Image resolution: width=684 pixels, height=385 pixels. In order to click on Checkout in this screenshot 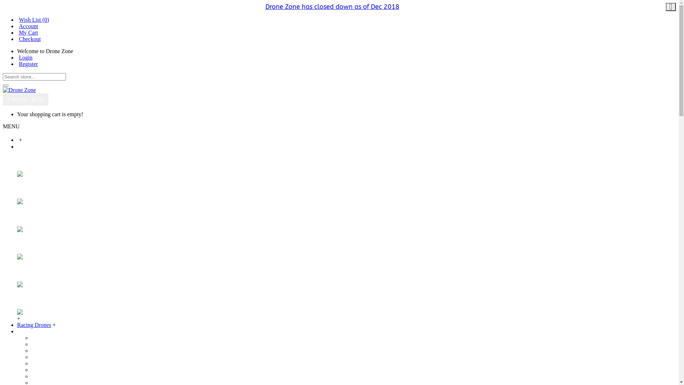, I will do `click(29, 38)`.